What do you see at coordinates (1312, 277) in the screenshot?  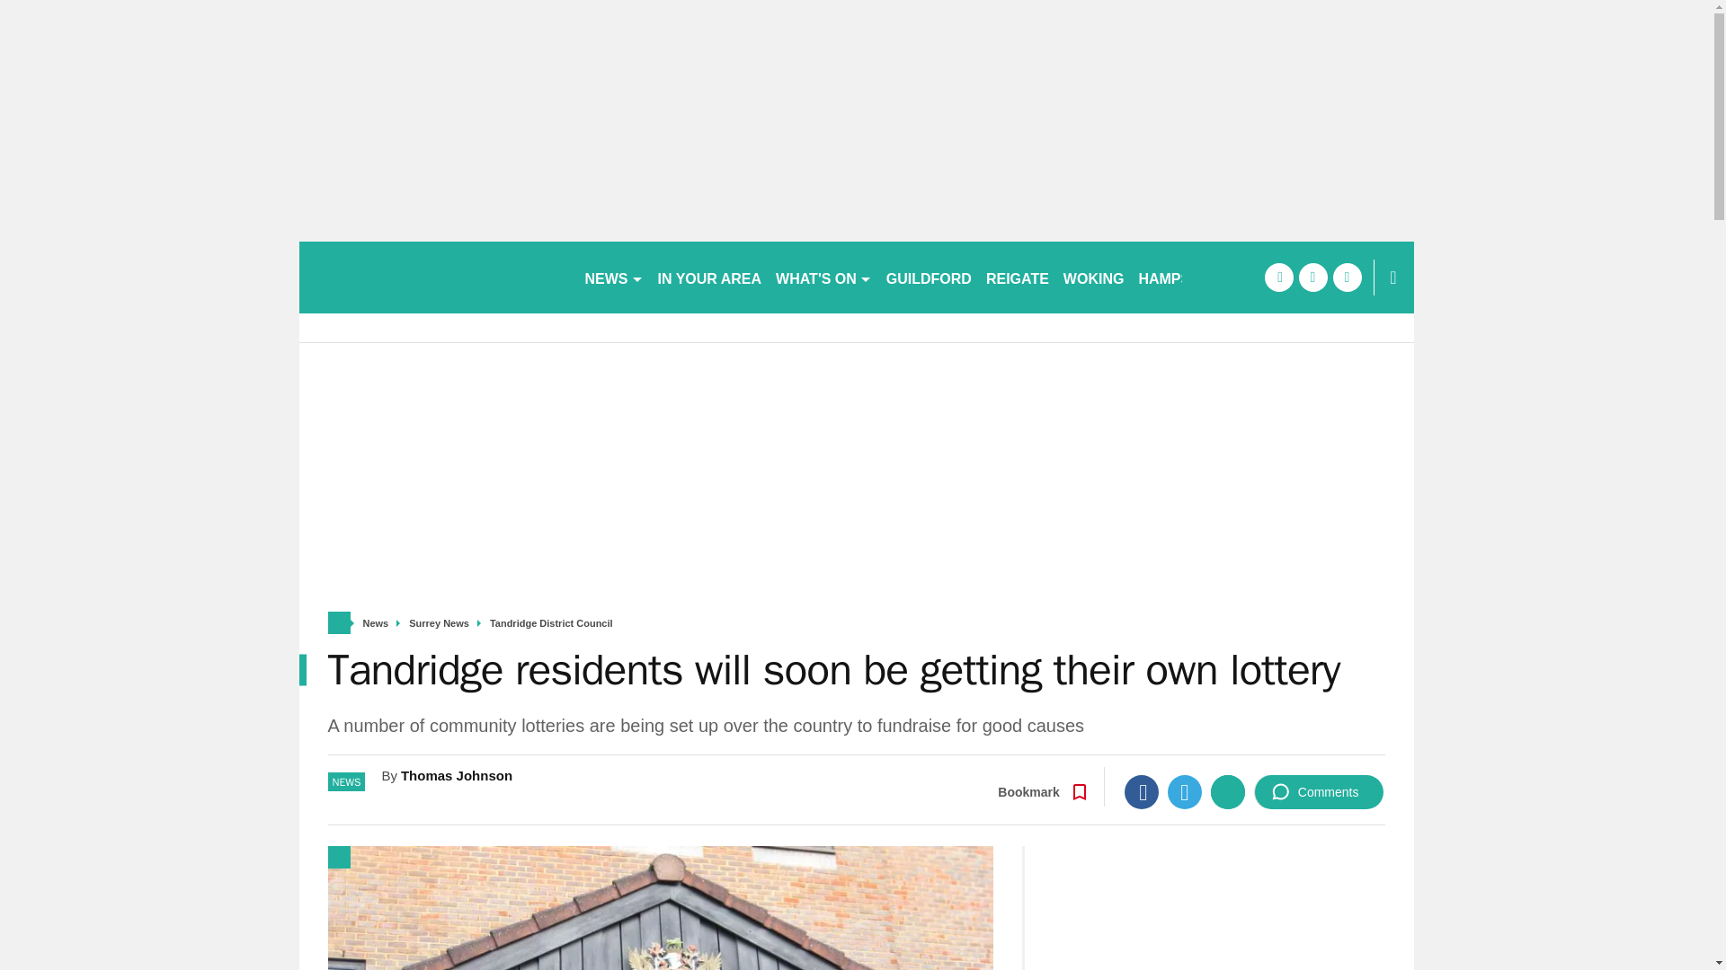 I see `twitter` at bounding box center [1312, 277].